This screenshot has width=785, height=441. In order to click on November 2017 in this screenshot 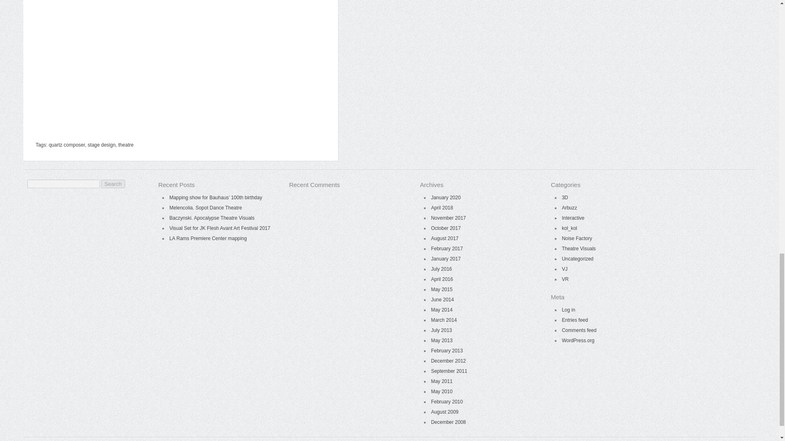, I will do `click(448, 218)`.